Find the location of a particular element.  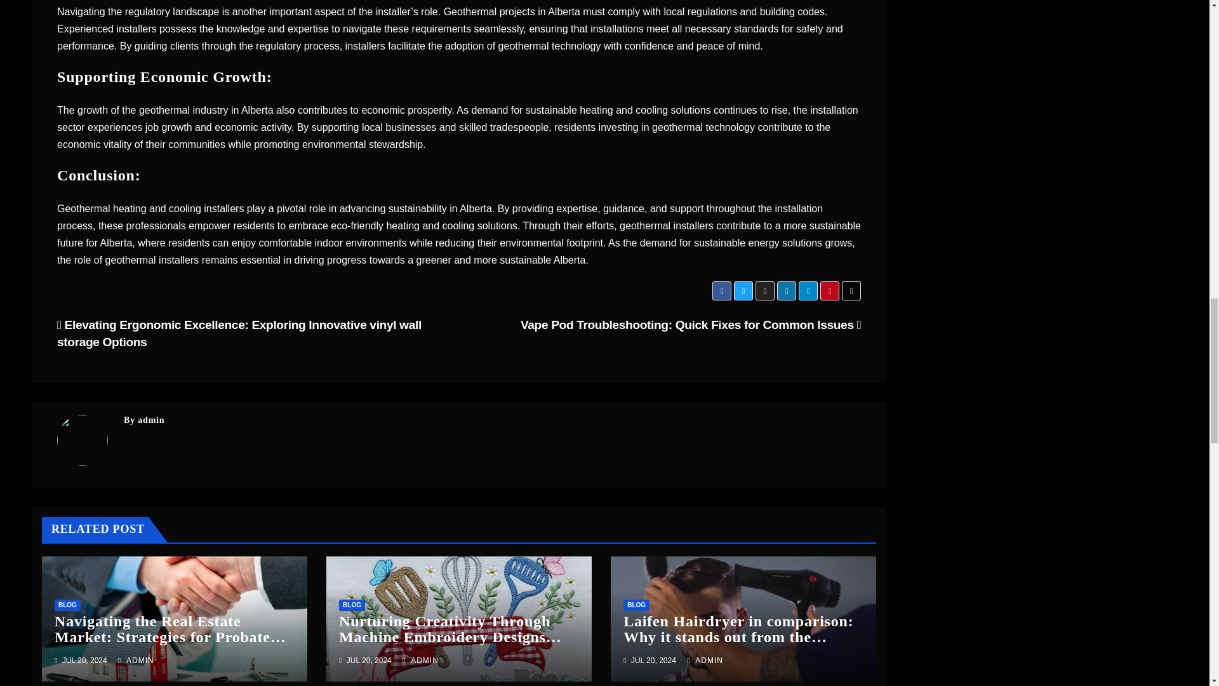

ADMIN is located at coordinates (136, 660).